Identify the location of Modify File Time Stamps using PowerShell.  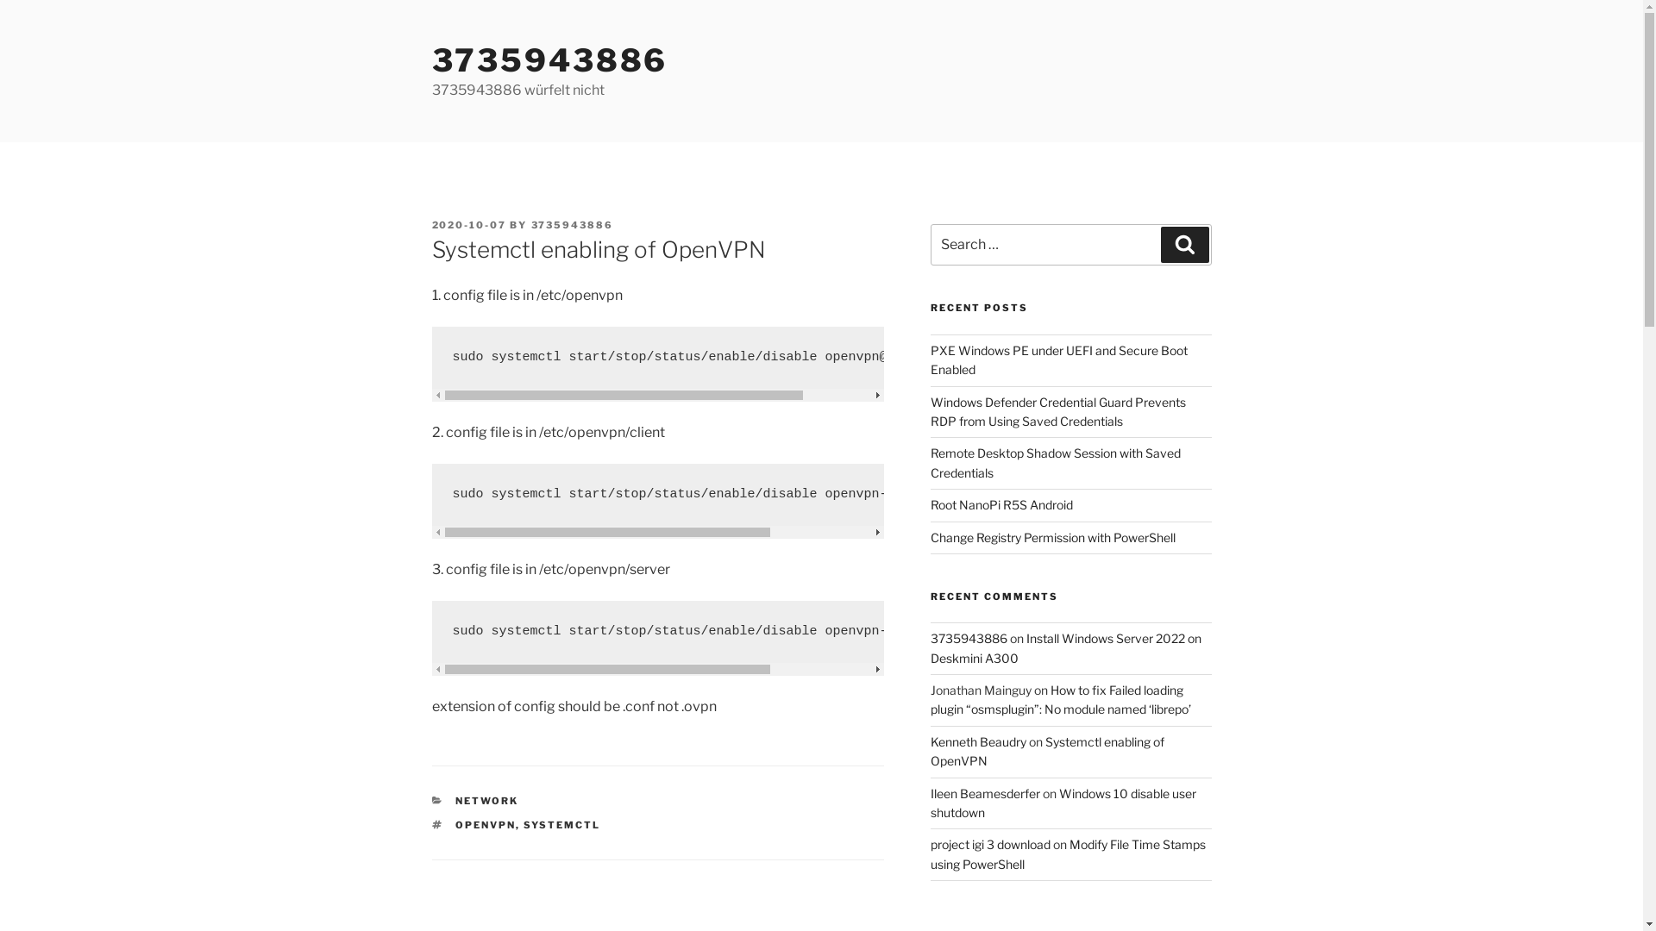
(1068, 853).